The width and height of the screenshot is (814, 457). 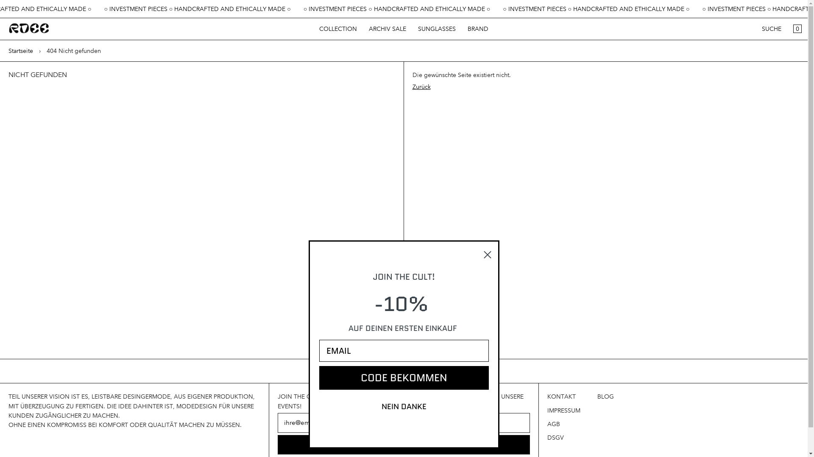 I want to click on Close dialog 1, so click(x=487, y=255).